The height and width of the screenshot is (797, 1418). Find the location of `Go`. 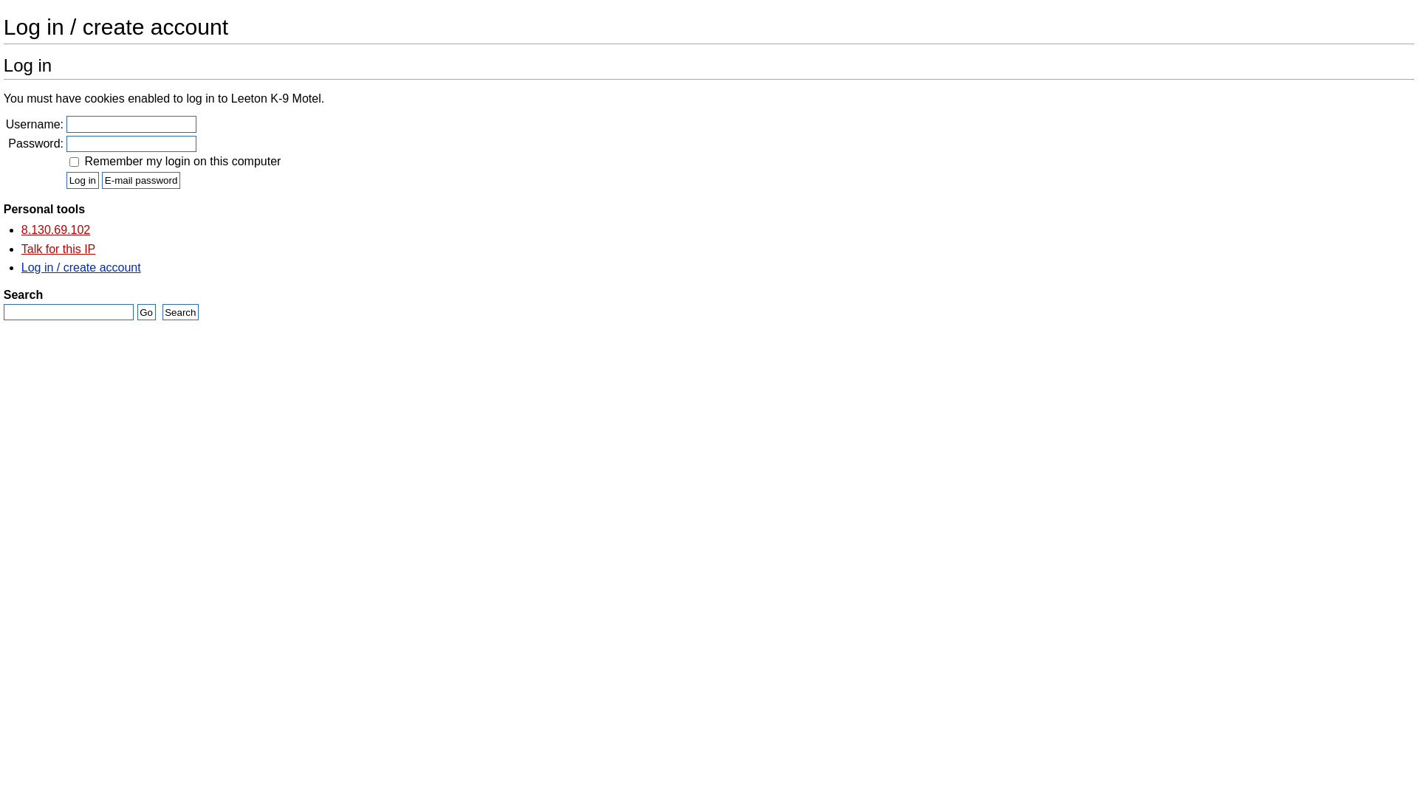

Go is located at coordinates (146, 312).